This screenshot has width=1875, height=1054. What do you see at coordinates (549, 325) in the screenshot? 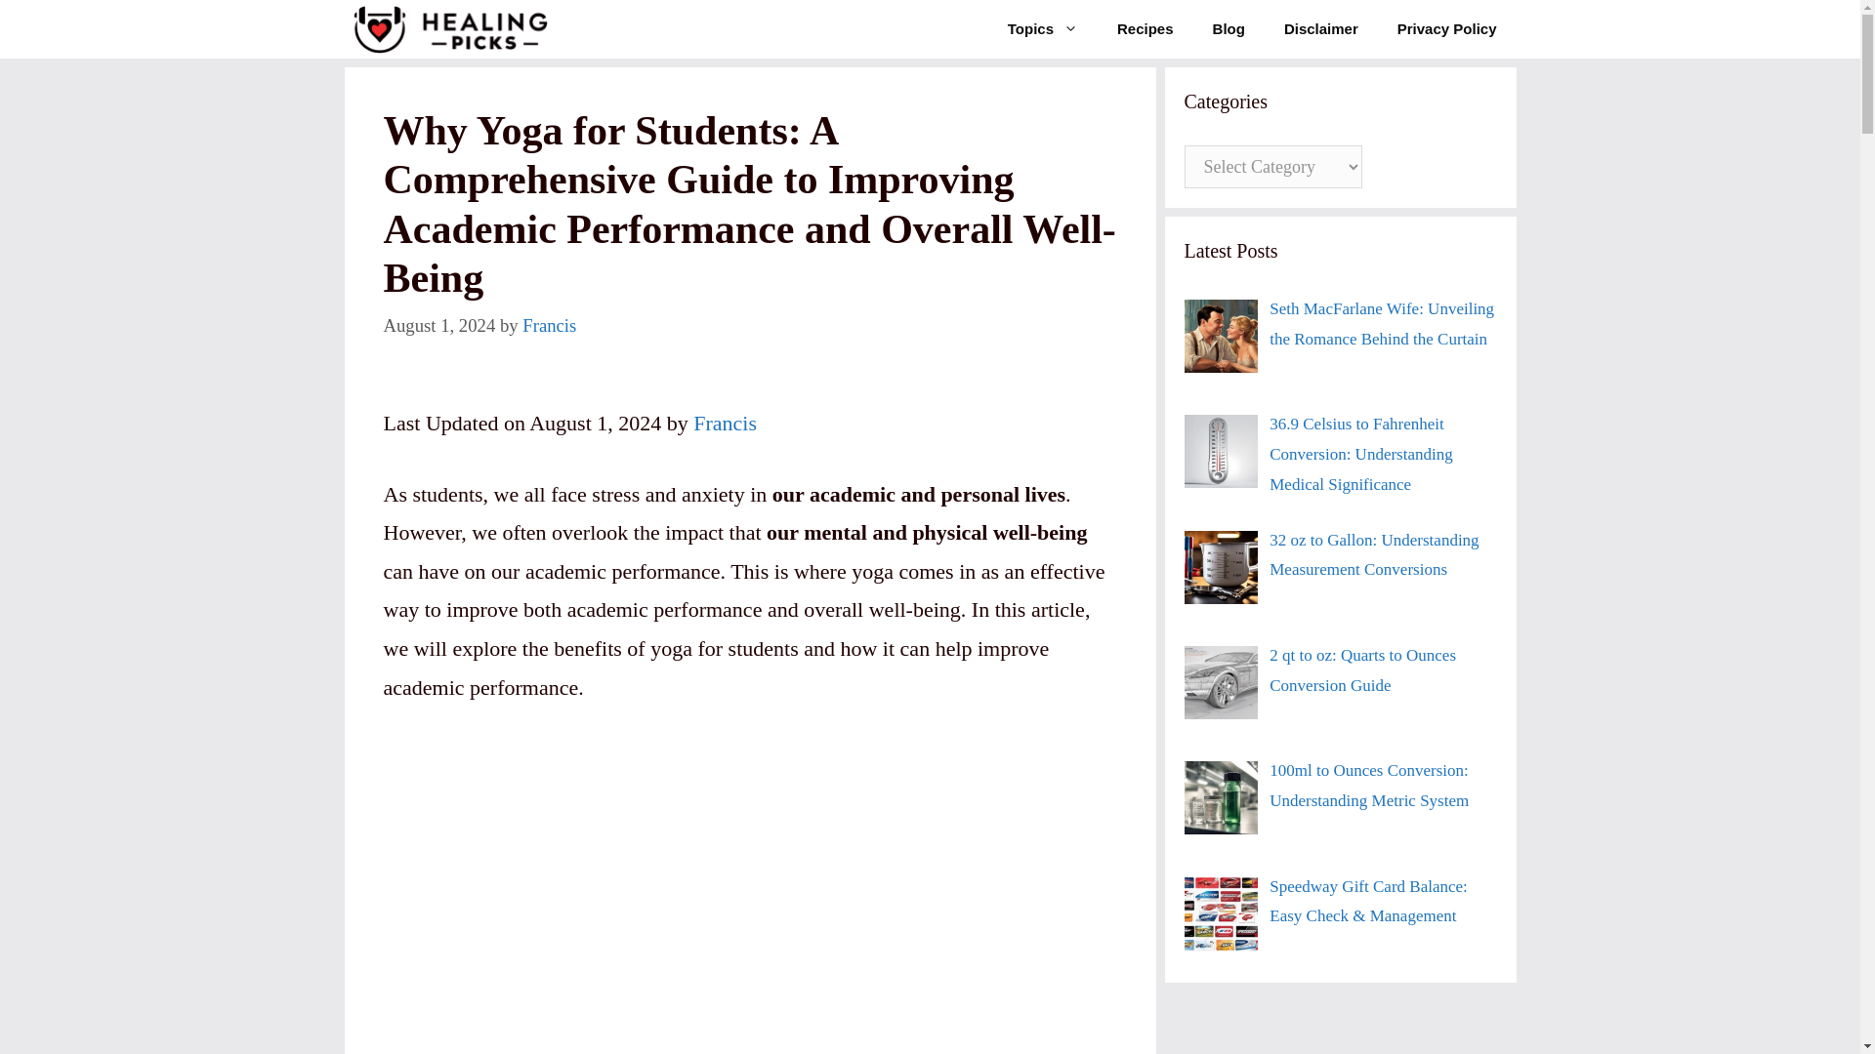
I see `Francis` at bounding box center [549, 325].